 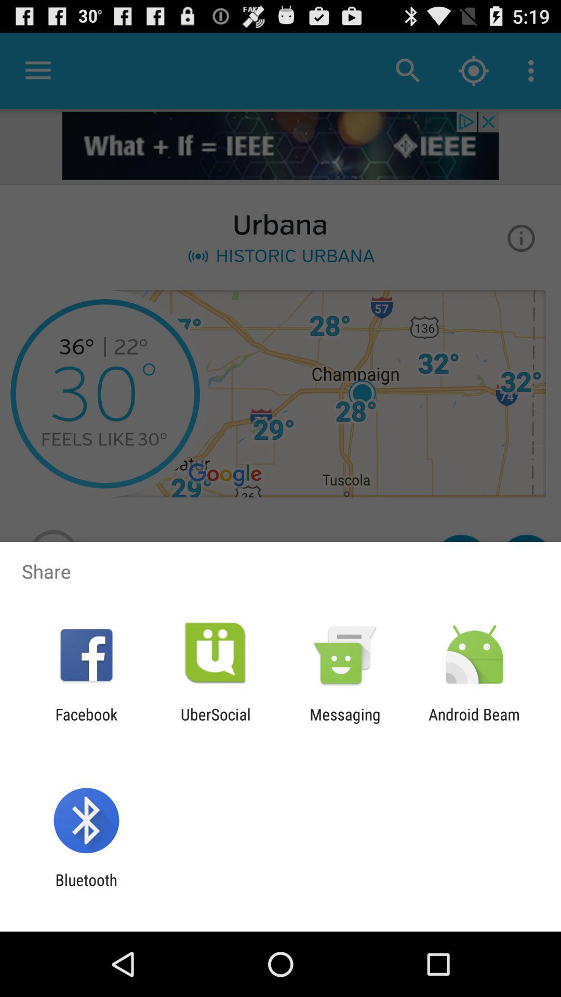 What do you see at coordinates (474, 723) in the screenshot?
I see `choose the android beam` at bounding box center [474, 723].